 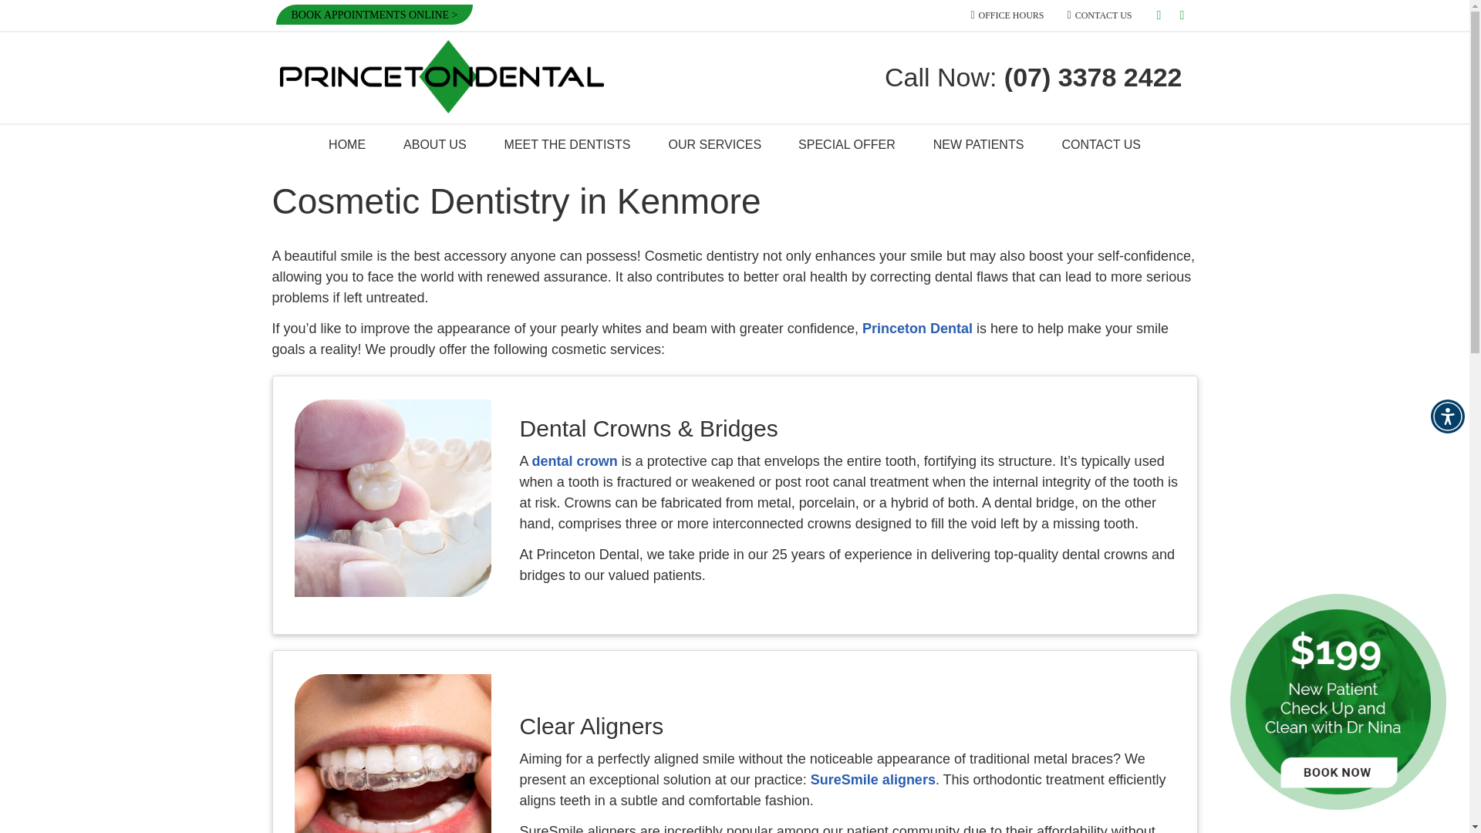 What do you see at coordinates (847, 145) in the screenshot?
I see `SPECIAL OFFER` at bounding box center [847, 145].